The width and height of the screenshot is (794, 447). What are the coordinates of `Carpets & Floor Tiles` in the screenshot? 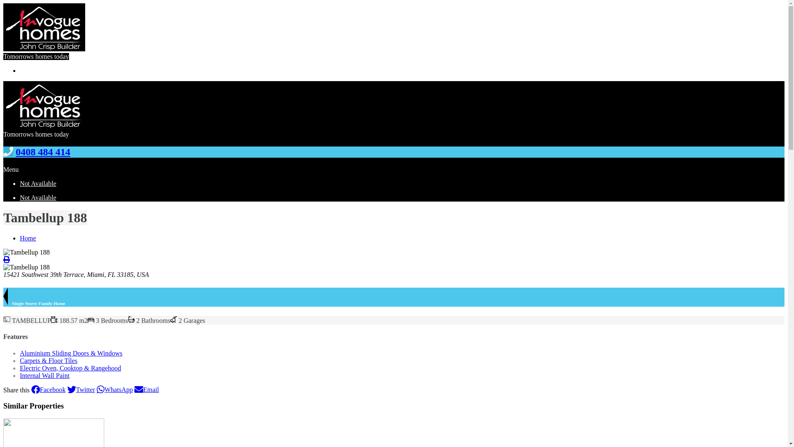 It's located at (49, 361).